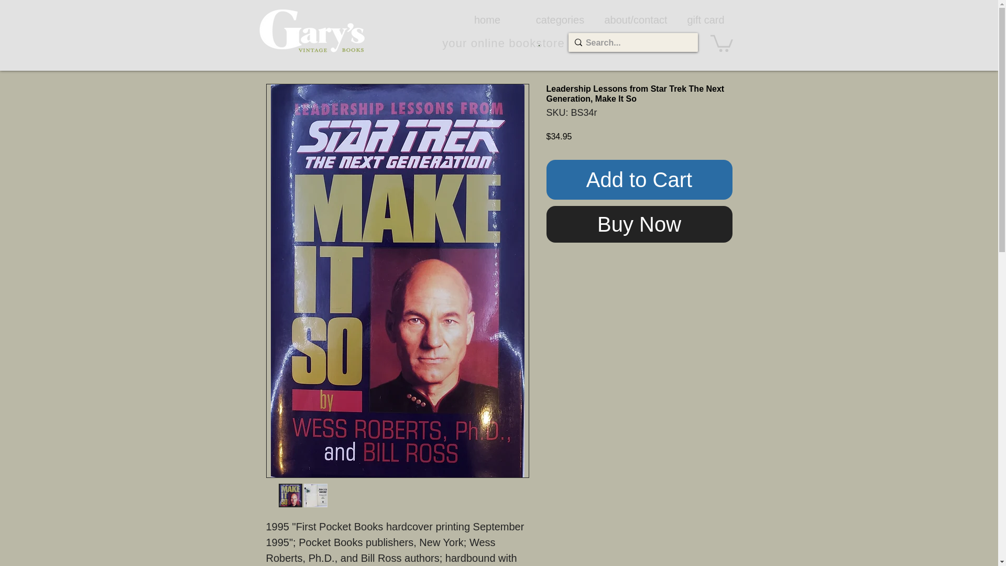 This screenshot has height=566, width=1006. What do you see at coordinates (560, 19) in the screenshot?
I see `categories` at bounding box center [560, 19].